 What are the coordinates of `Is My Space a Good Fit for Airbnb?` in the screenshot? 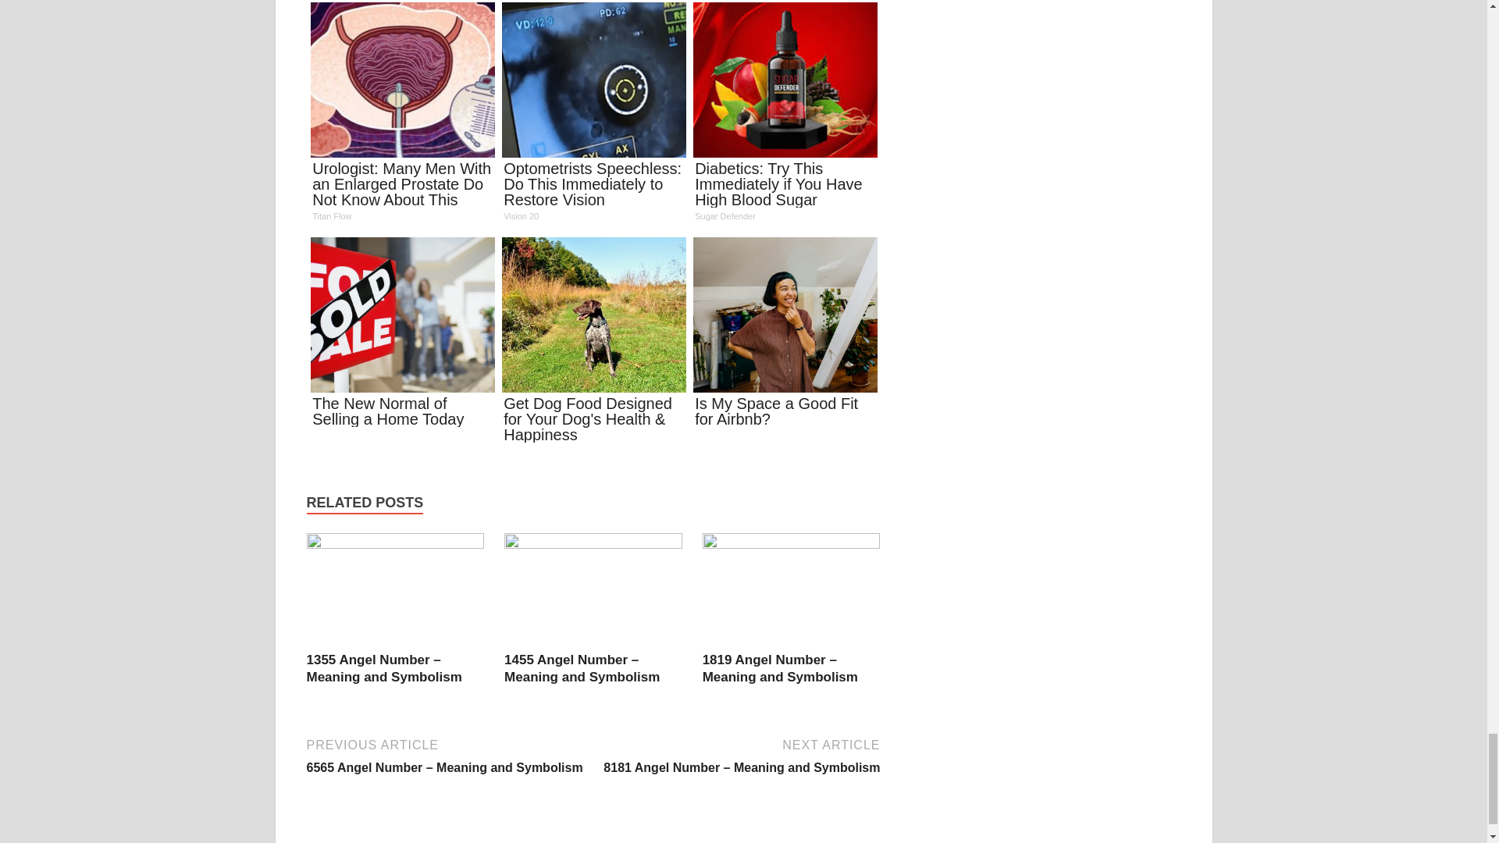 It's located at (784, 337).